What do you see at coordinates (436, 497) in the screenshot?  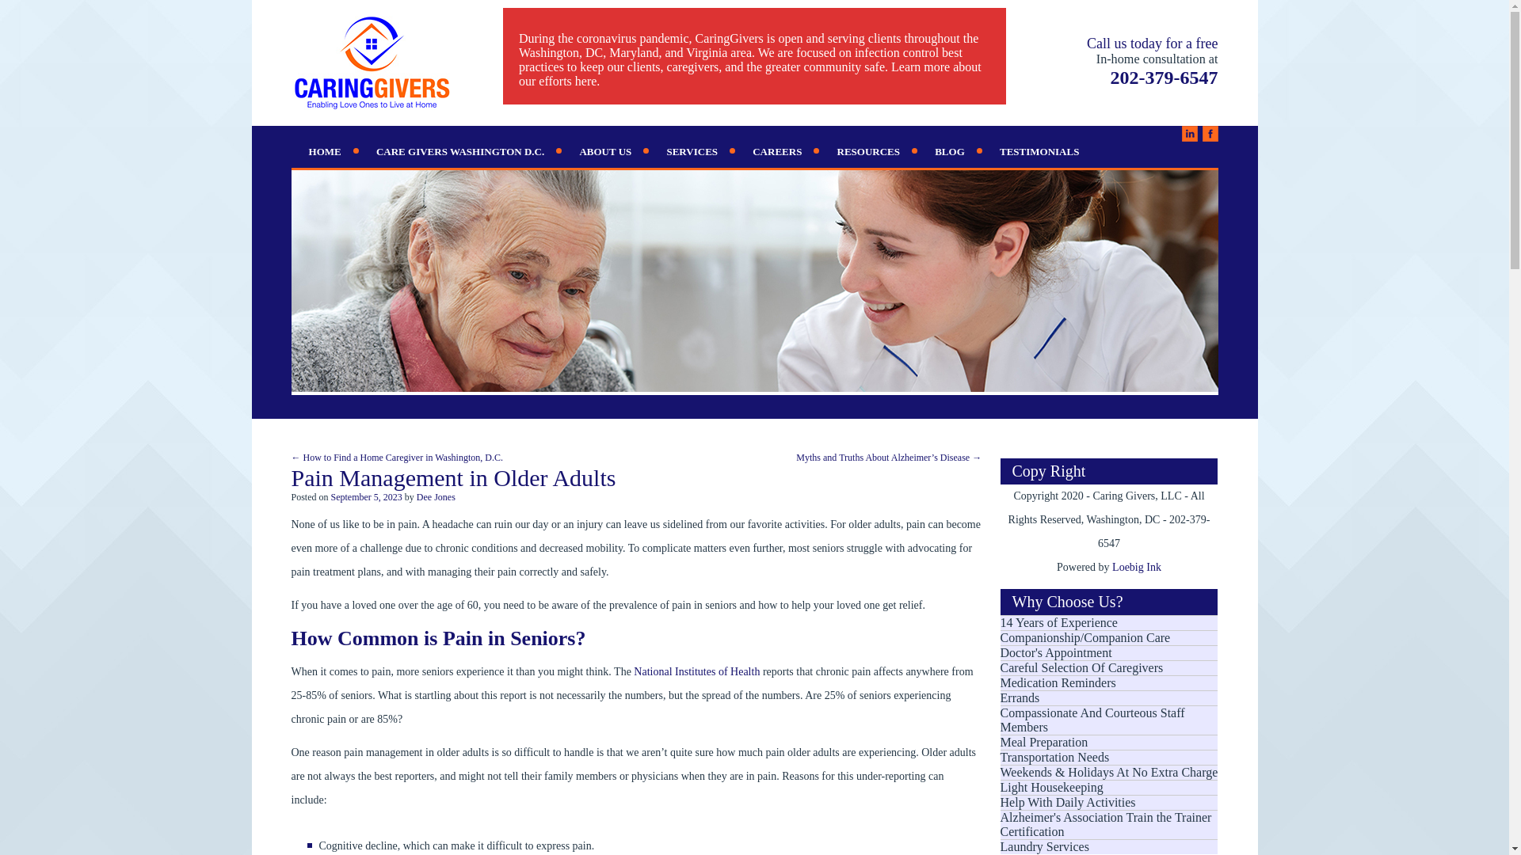 I see `Dee Jones` at bounding box center [436, 497].